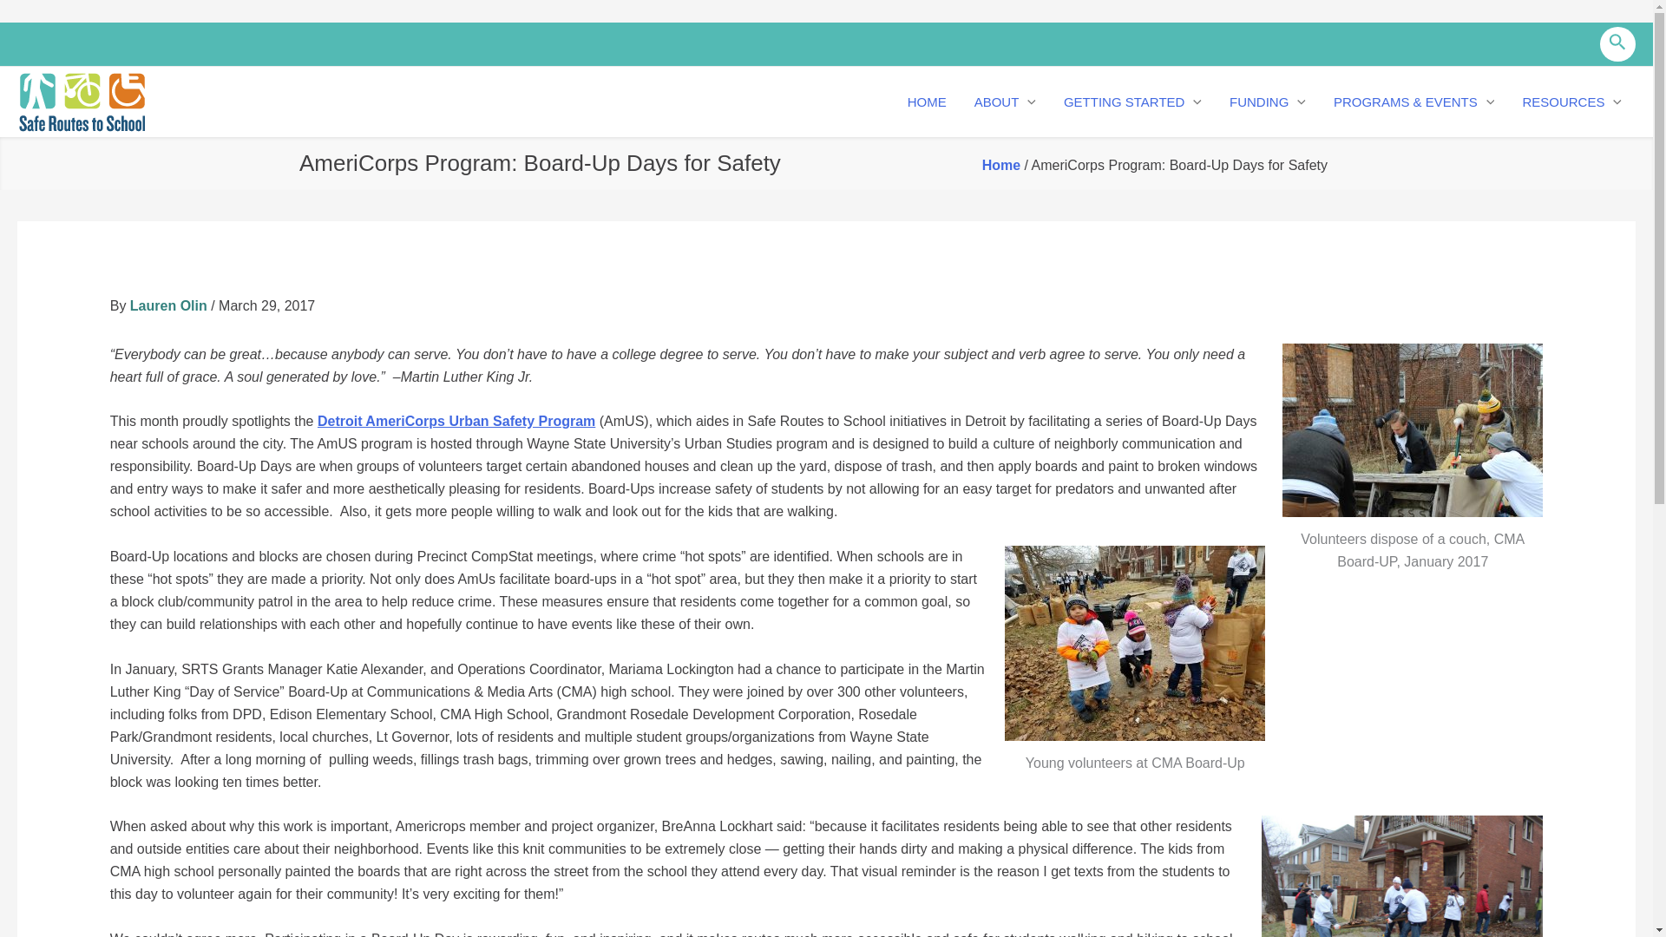 The image size is (1666, 937). I want to click on ABOUT, so click(1005, 102).